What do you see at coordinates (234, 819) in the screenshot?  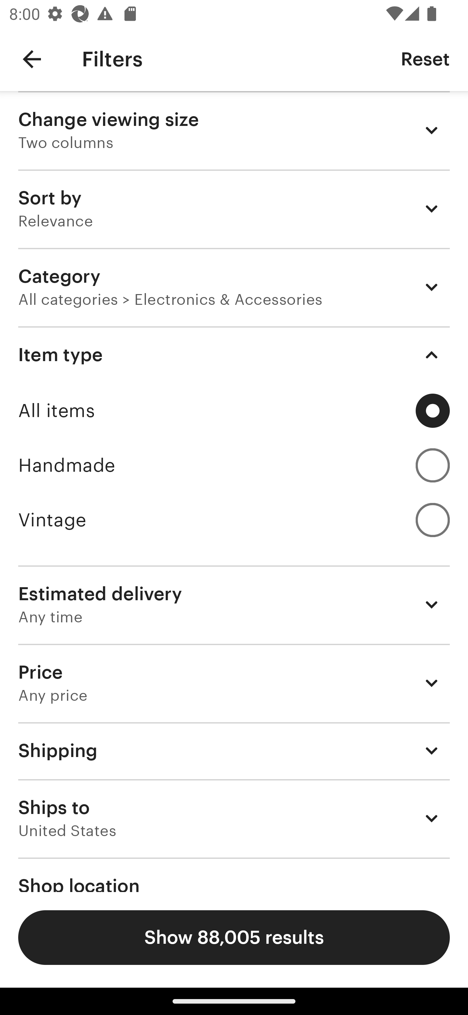 I see `Ships to United States` at bounding box center [234, 819].